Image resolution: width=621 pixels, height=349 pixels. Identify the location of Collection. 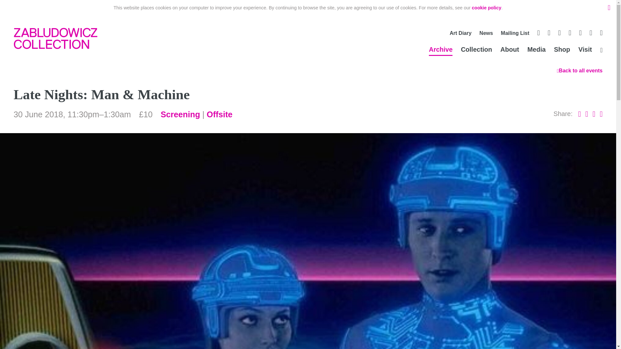
(476, 50).